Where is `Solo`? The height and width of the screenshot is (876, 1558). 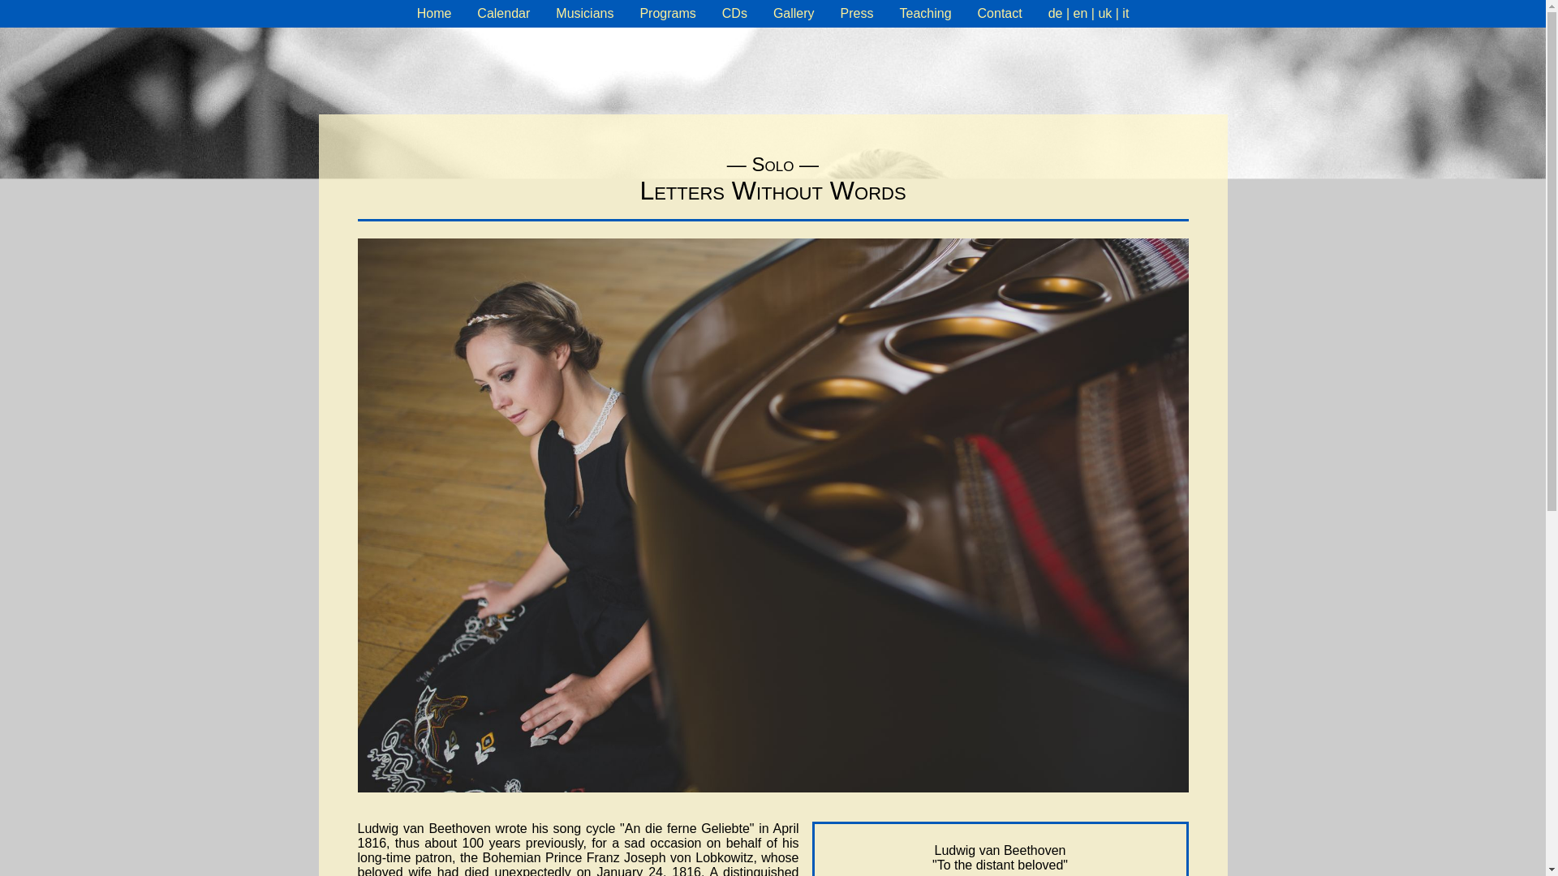
Solo is located at coordinates (773, 164).